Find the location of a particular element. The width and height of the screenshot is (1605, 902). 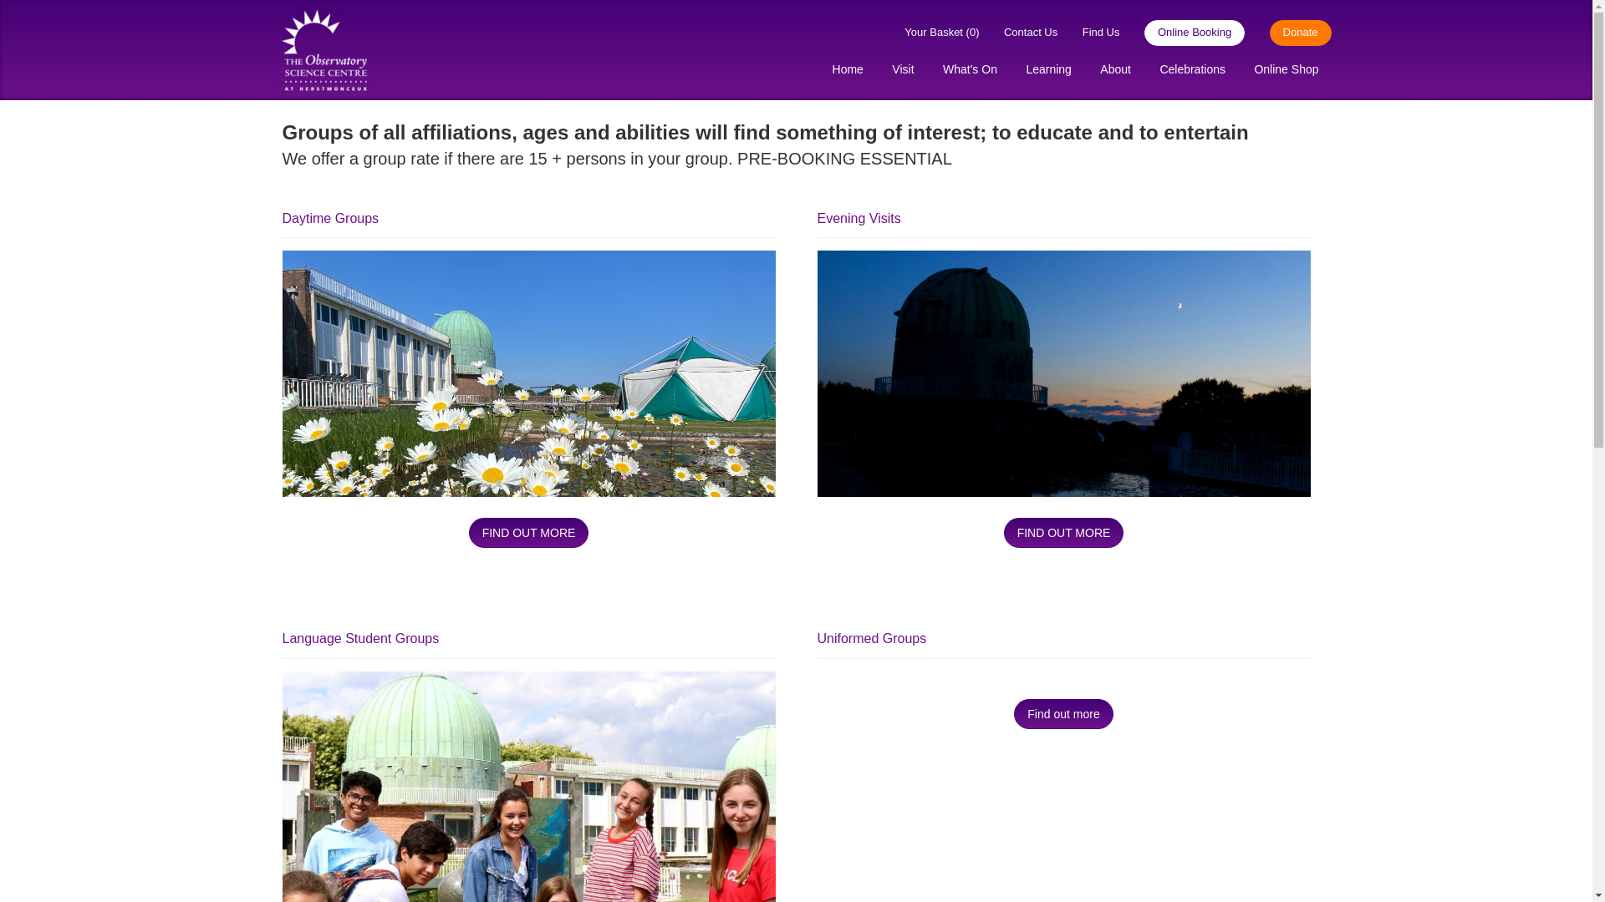

Find Us is located at coordinates (1090, 33).